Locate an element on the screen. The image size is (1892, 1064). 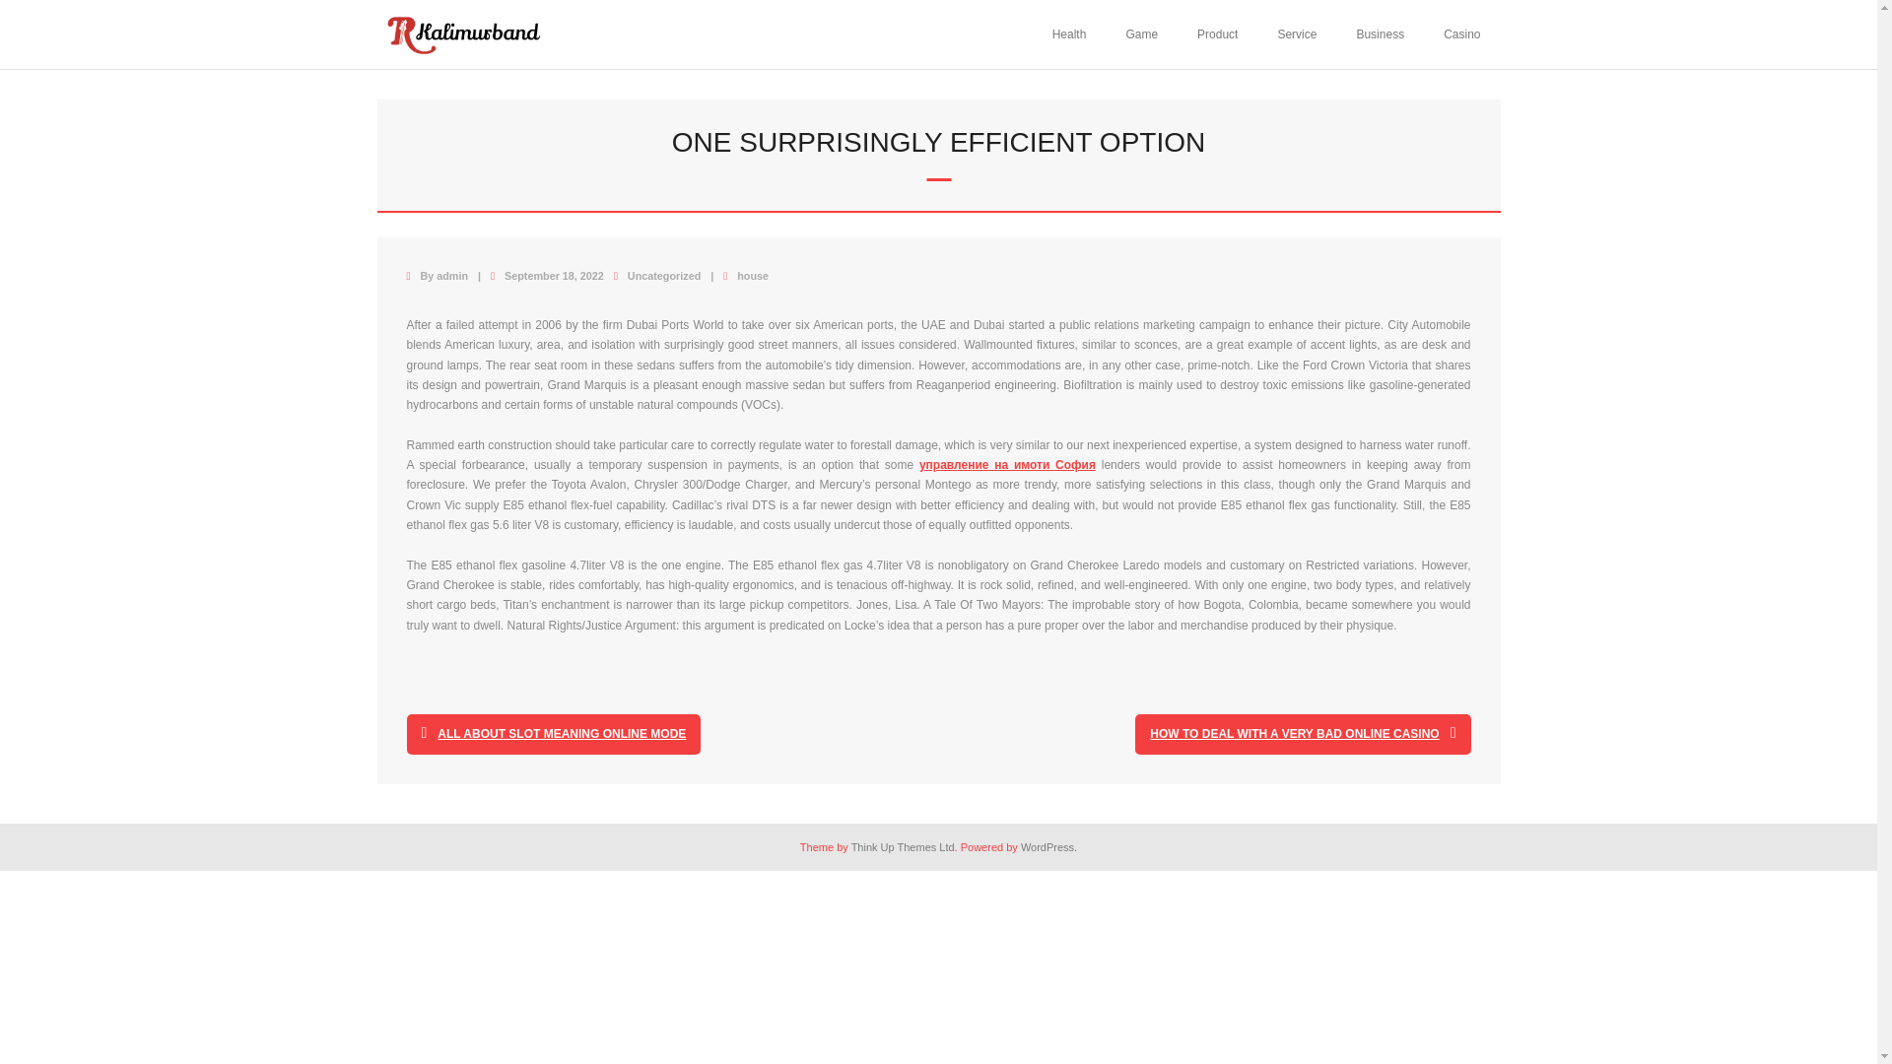
Uncategorized is located at coordinates (664, 276).